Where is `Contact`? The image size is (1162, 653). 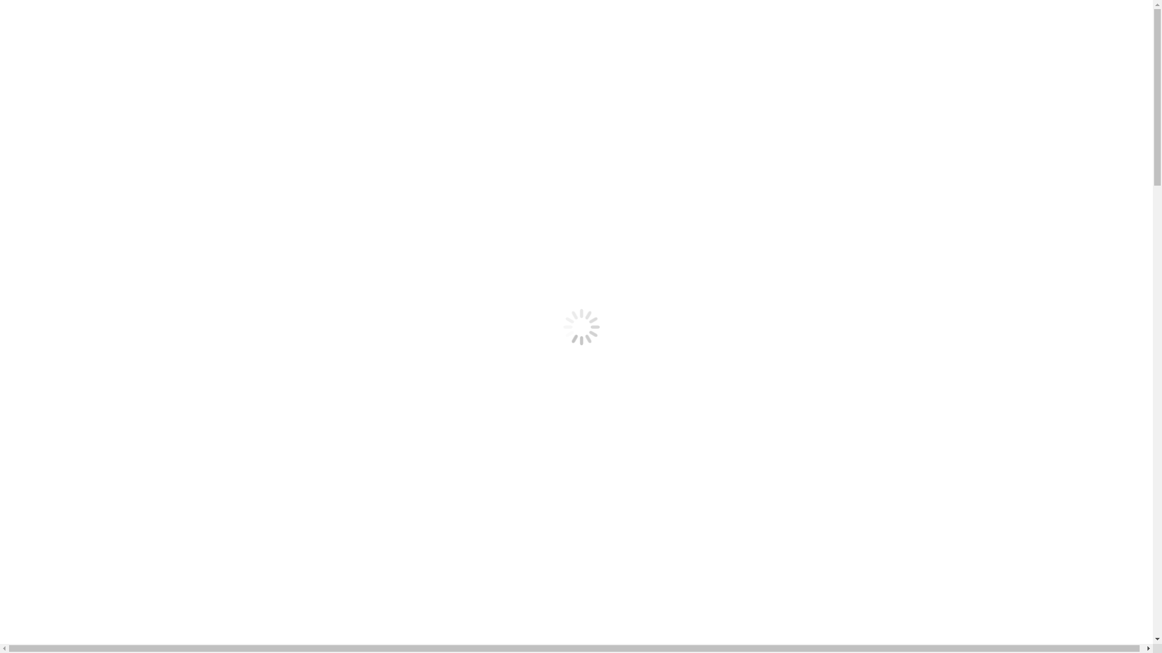
Contact is located at coordinates (44, 371).